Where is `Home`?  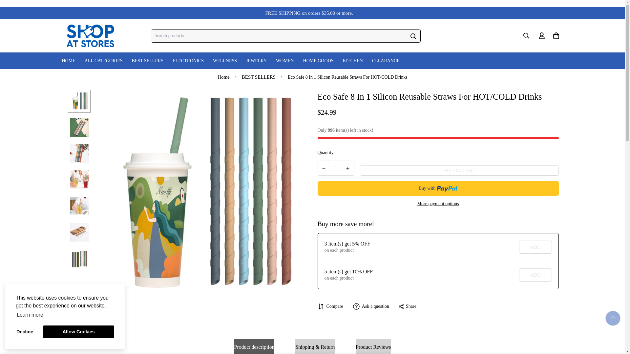 Home is located at coordinates (223, 77).